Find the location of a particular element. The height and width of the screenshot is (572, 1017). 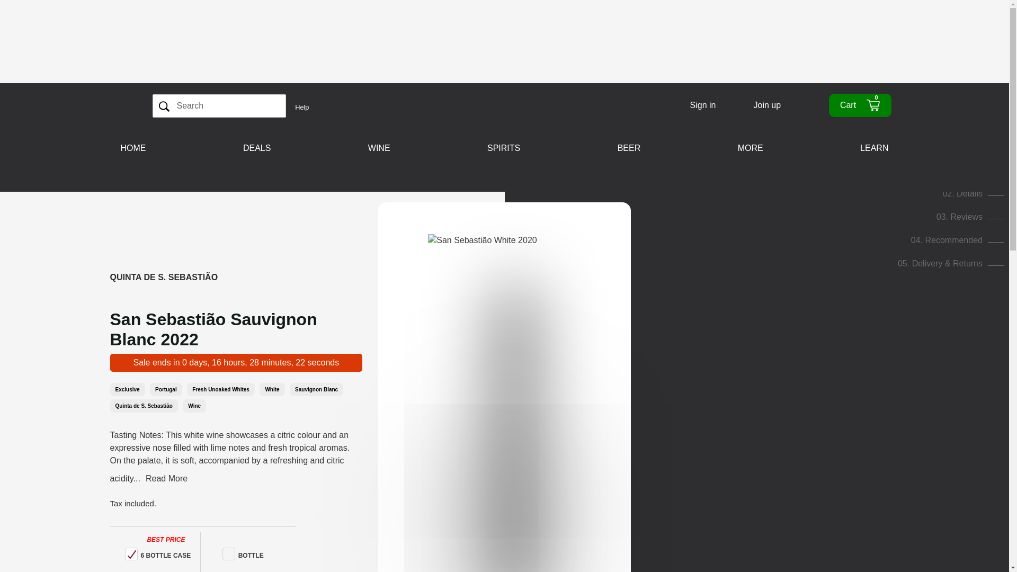

03. Reviews is located at coordinates (970, 216).